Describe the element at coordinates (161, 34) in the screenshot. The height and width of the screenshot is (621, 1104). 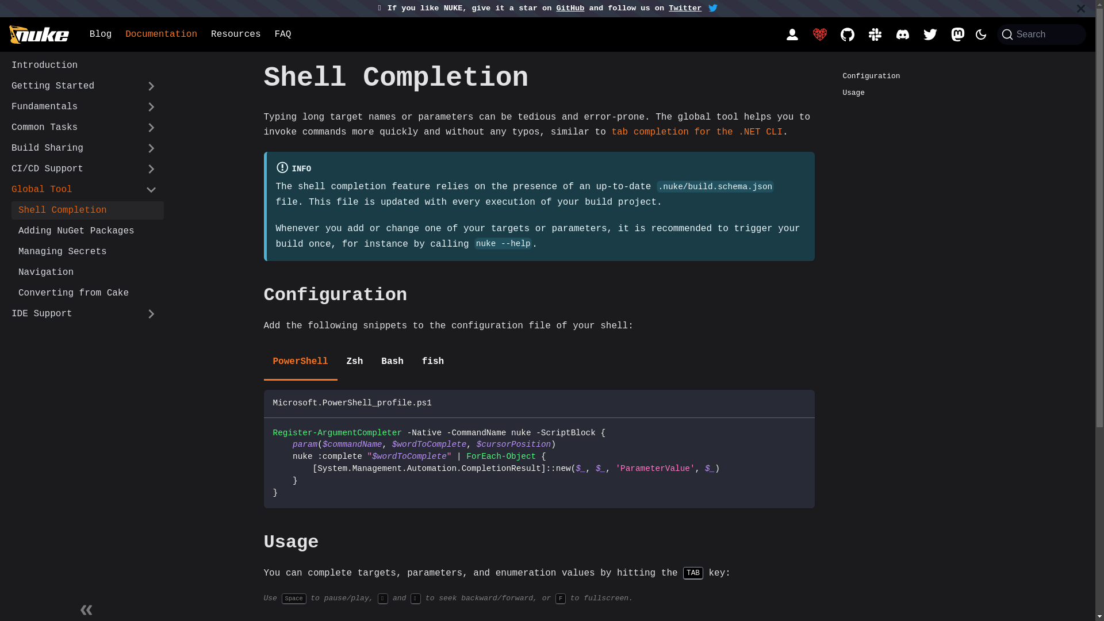
I see `Documentation` at that location.